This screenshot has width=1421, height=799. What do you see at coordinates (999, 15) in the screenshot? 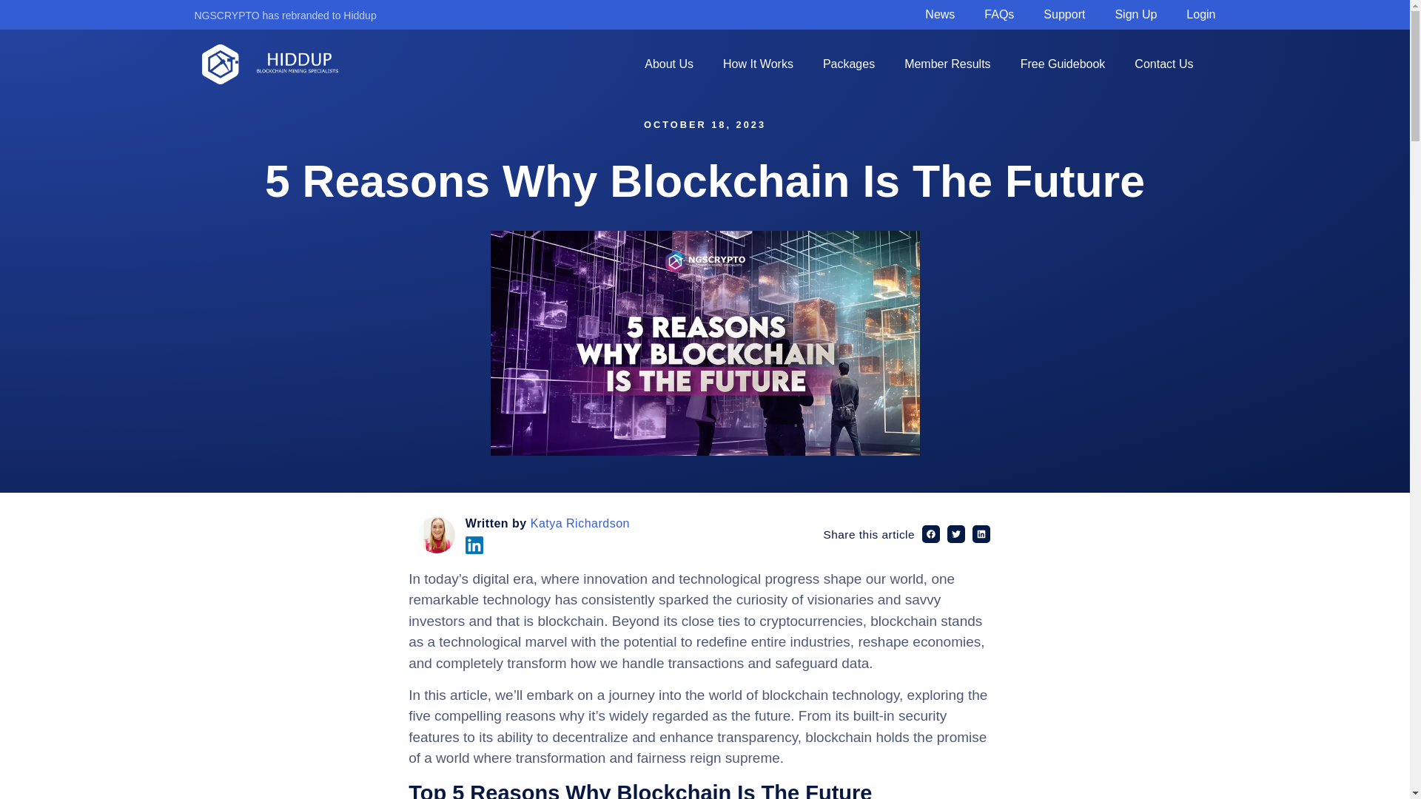
I see `FAQs` at bounding box center [999, 15].